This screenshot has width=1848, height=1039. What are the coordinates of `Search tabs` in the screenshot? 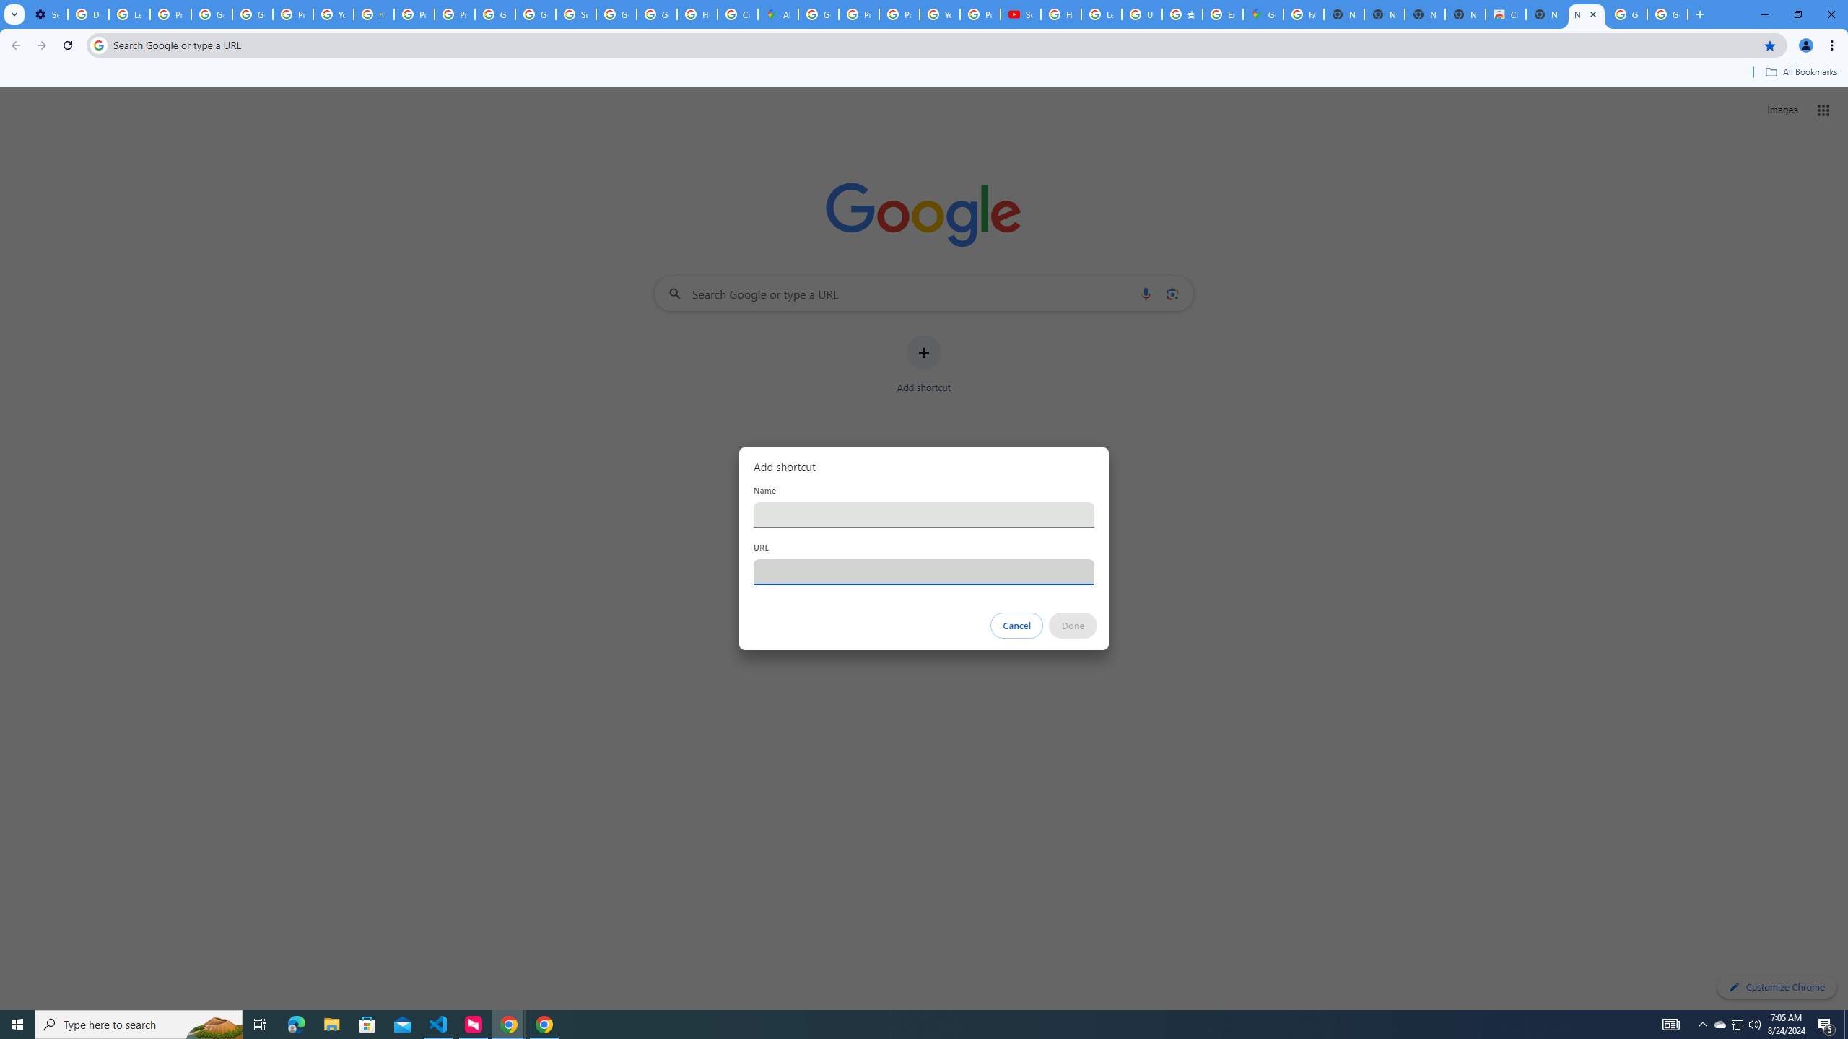 It's located at (14, 14).